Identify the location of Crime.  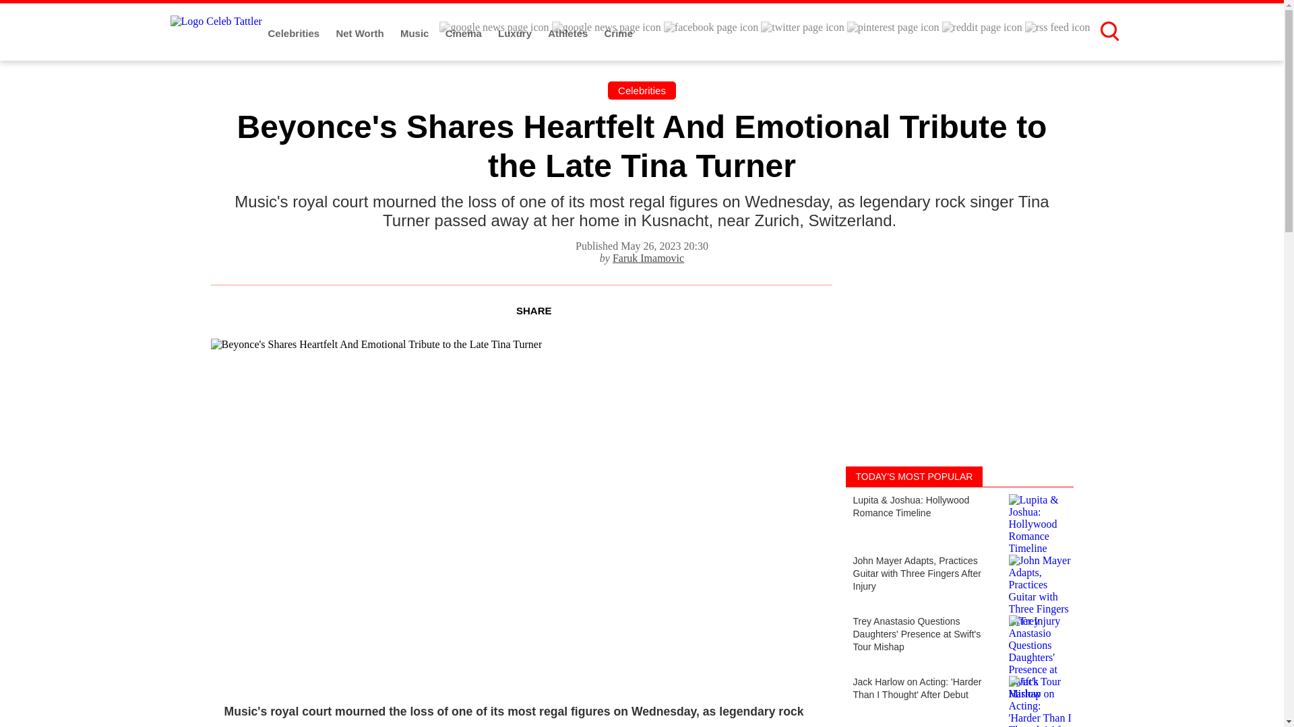
(619, 34).